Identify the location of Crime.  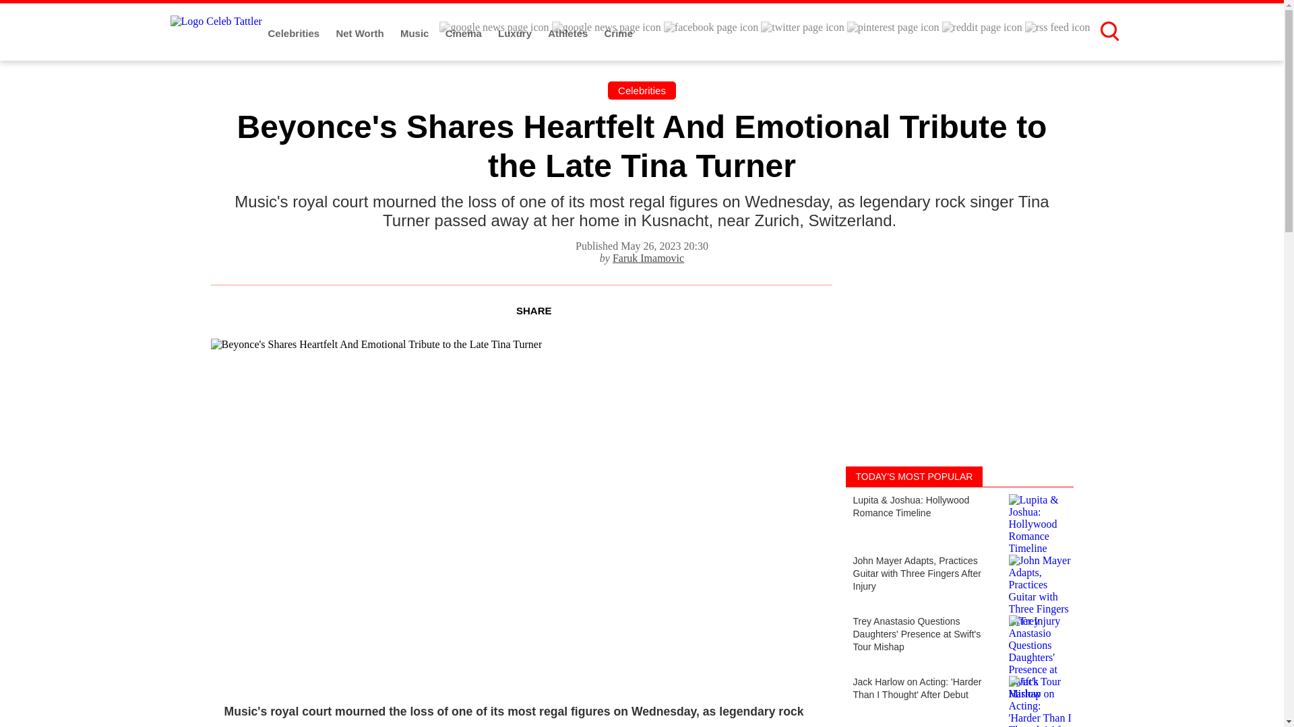
(619, 34).